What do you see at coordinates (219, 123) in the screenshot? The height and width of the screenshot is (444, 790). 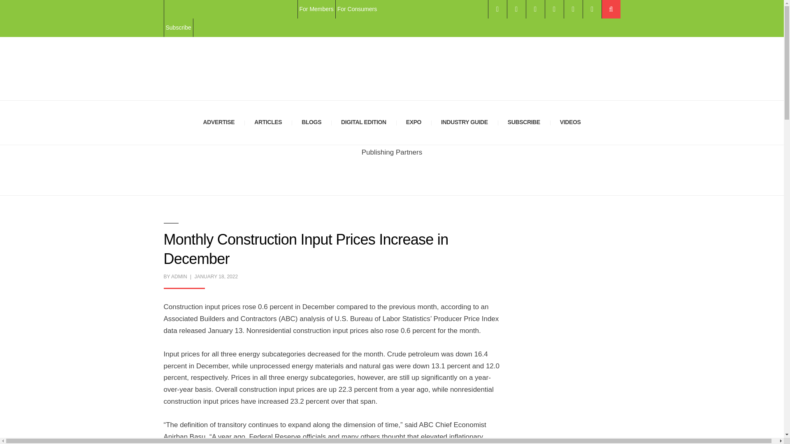 I see `ADVERTISE` at bounding box center [219, 123].